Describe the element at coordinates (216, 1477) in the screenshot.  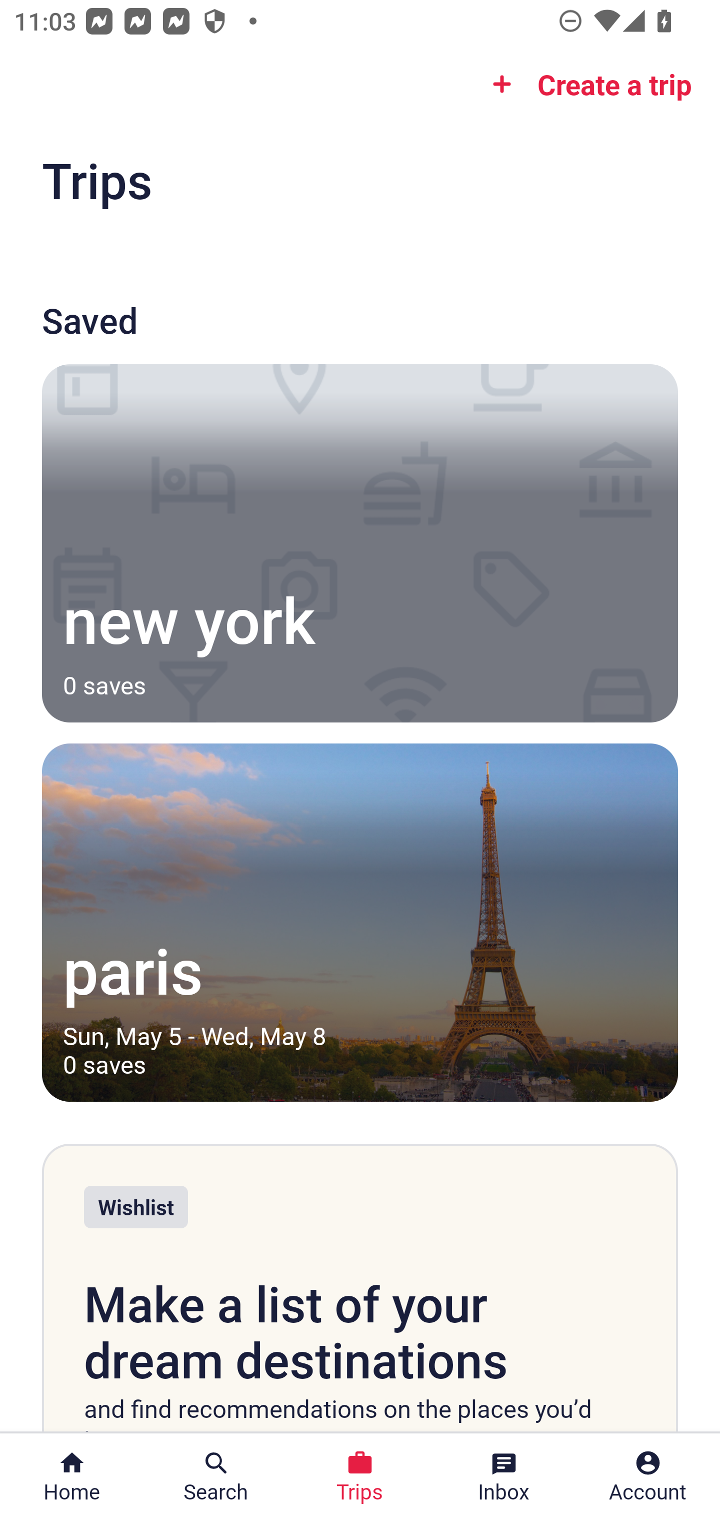
I see `Search Search Button` at that location.